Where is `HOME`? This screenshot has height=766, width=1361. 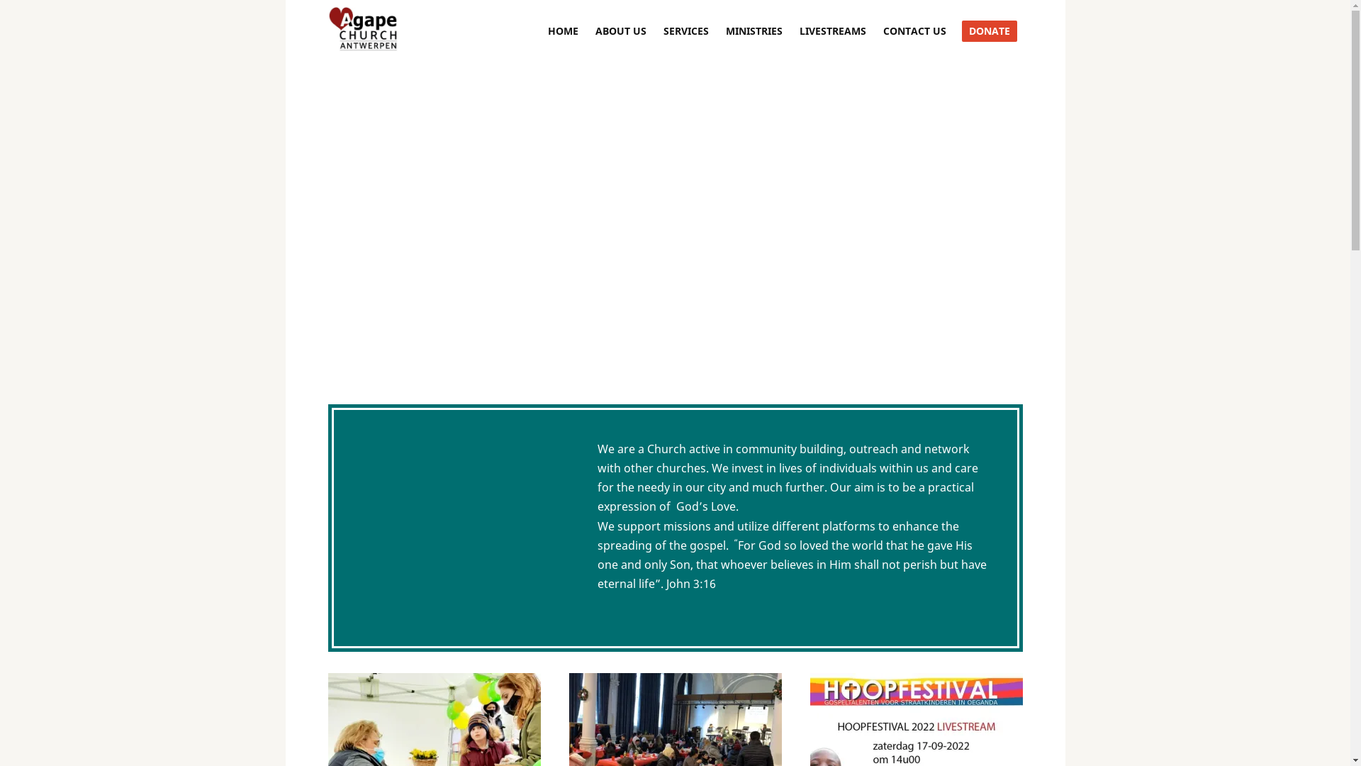
HOME is located at coordinates (563, 31).